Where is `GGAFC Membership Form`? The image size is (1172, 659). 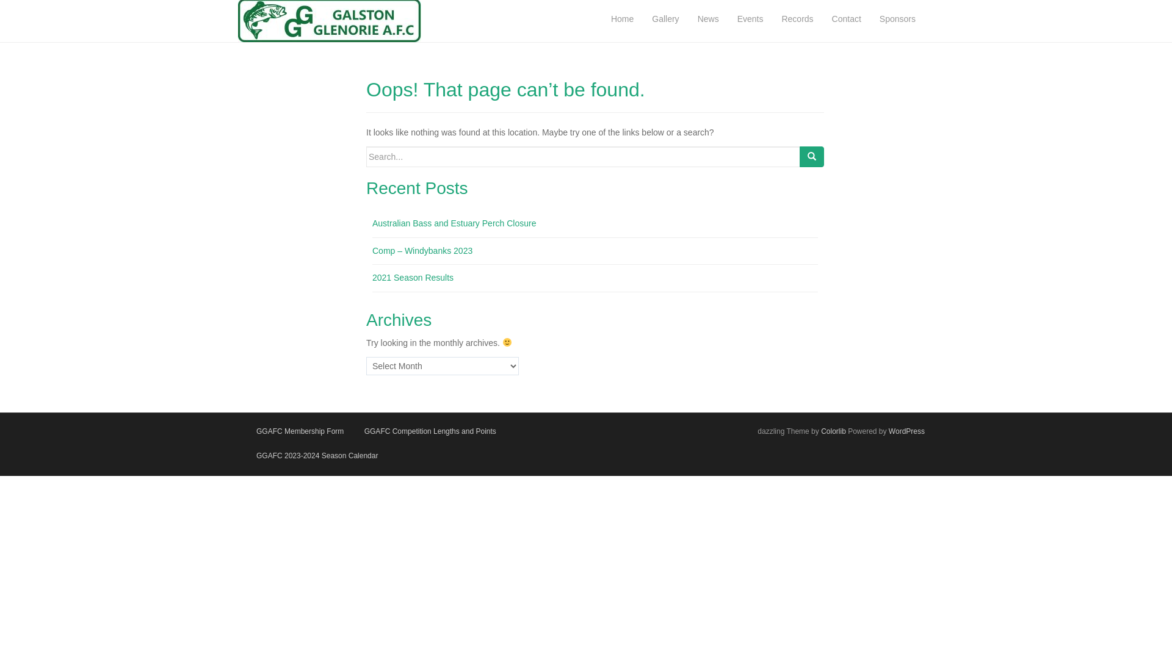
GGAFC Membership Form is located at coordinates (300, 431).